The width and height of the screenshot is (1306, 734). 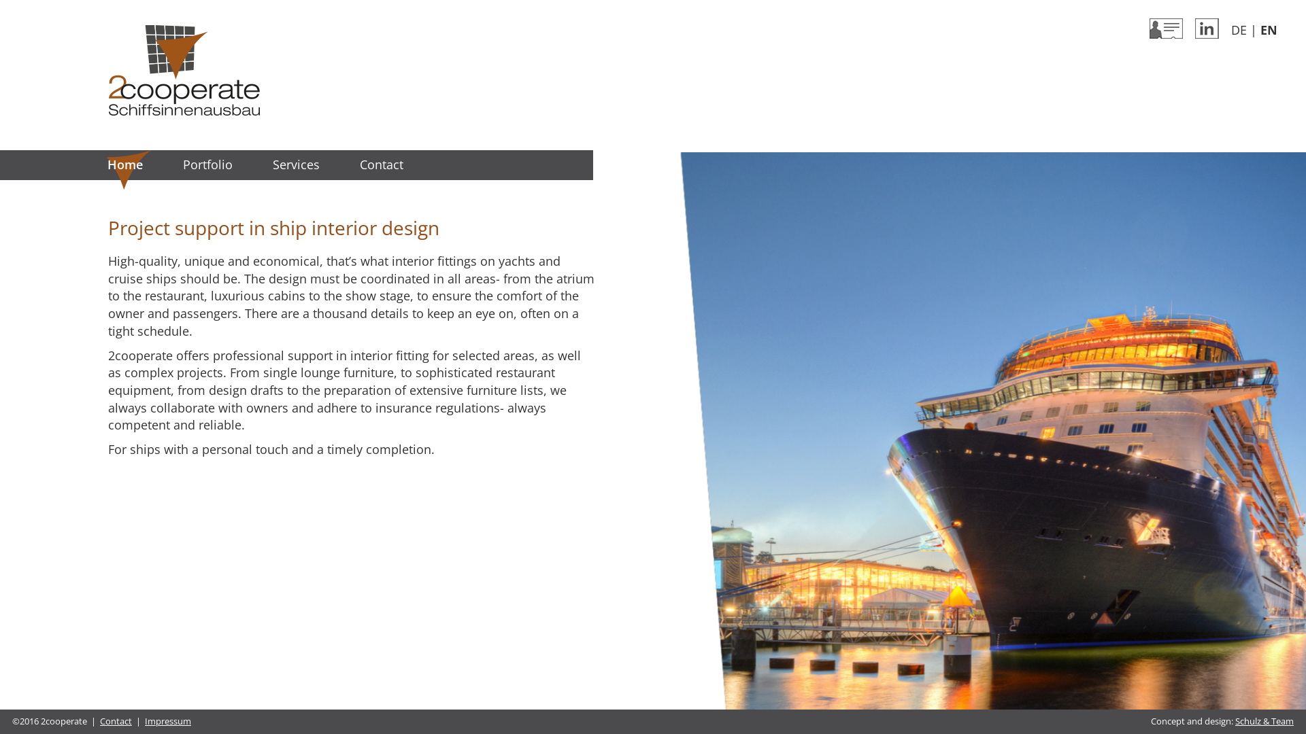 I want to click on Portfolio, so click(x=208, y=165).